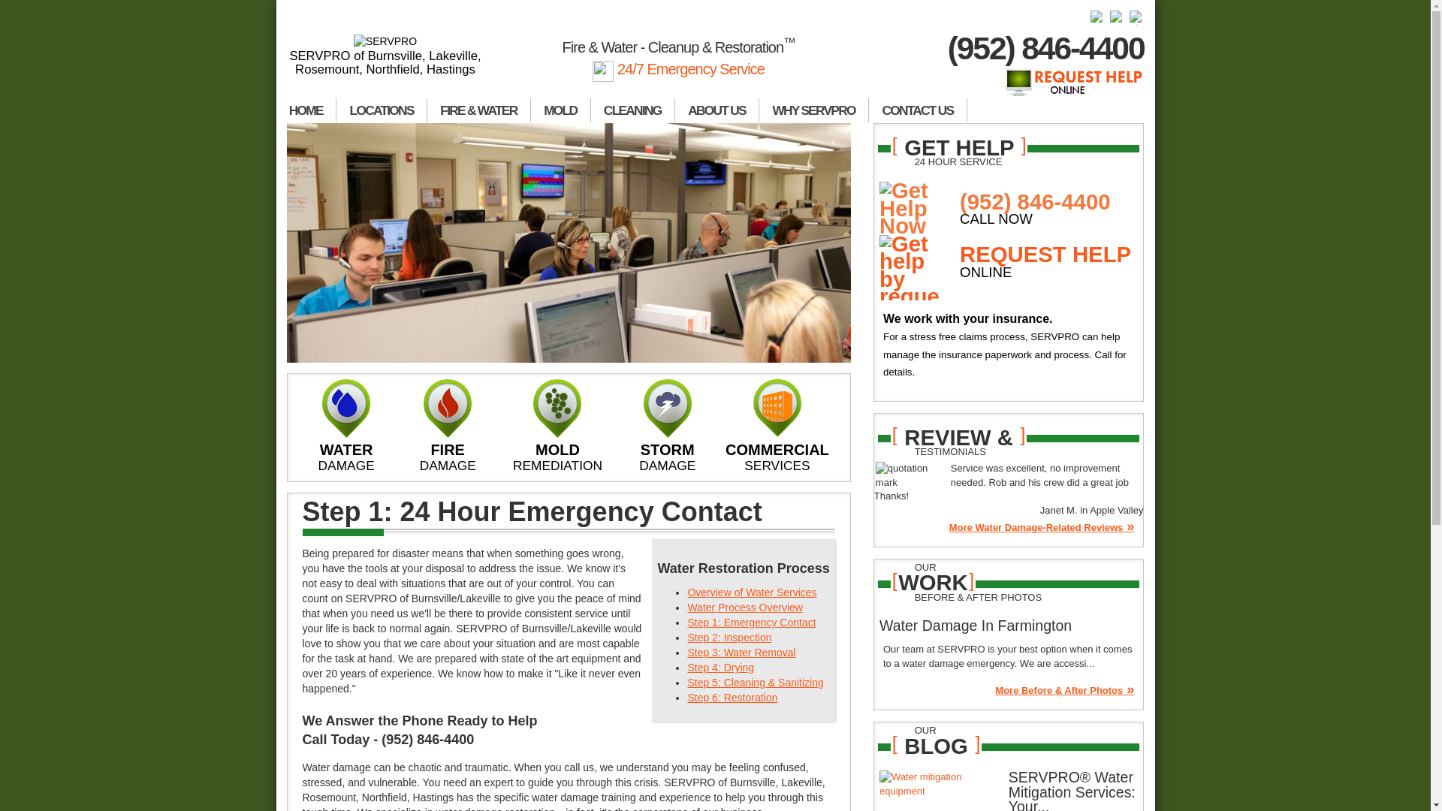  What do you see at coordinates (716, 110) in the screenshot?
I see `ABOUT US` at bounding box center [716, 110].